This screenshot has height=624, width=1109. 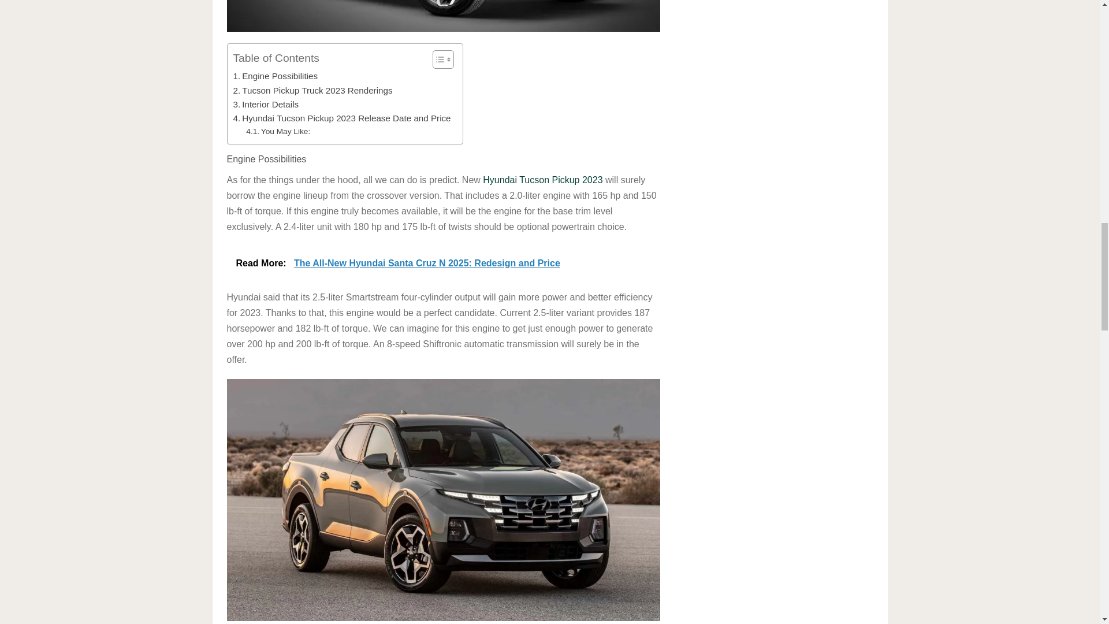 I want to click on Tucson Pickup Truck 2023 Renderings, so click(x=312, y=90).